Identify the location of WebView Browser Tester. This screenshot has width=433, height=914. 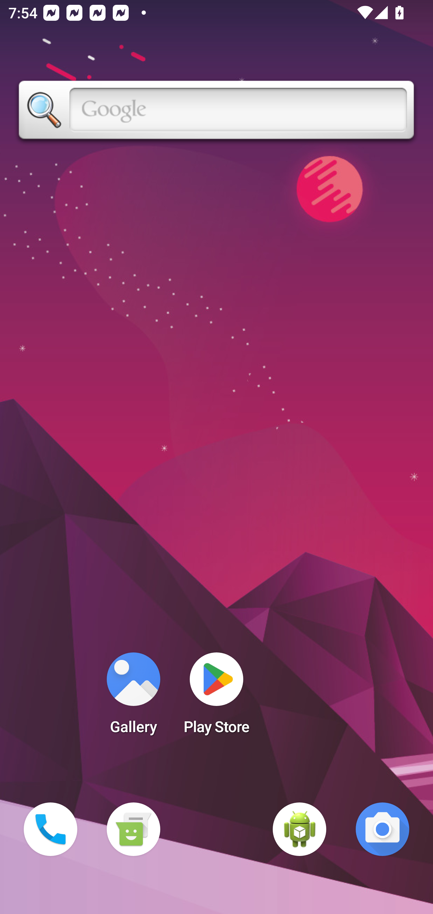
(299, 829).